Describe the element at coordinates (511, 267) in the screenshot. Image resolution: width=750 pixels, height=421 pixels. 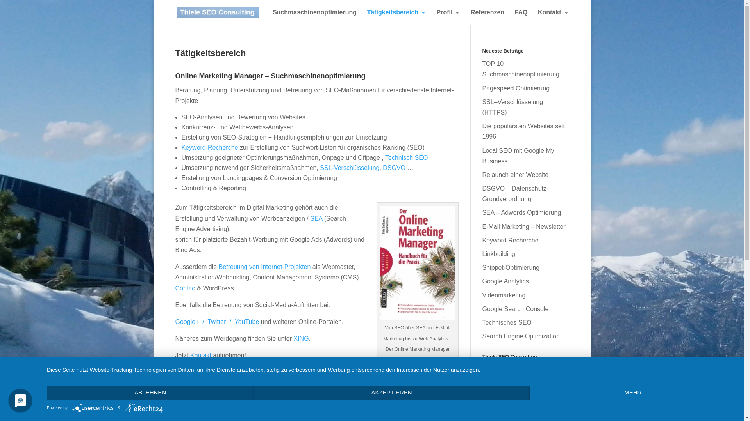
I see `Snippet-Optimierung` at that location.